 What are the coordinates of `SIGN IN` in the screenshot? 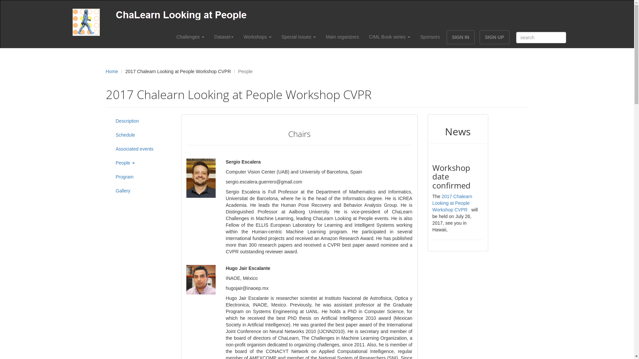 It's located at (461, 37).